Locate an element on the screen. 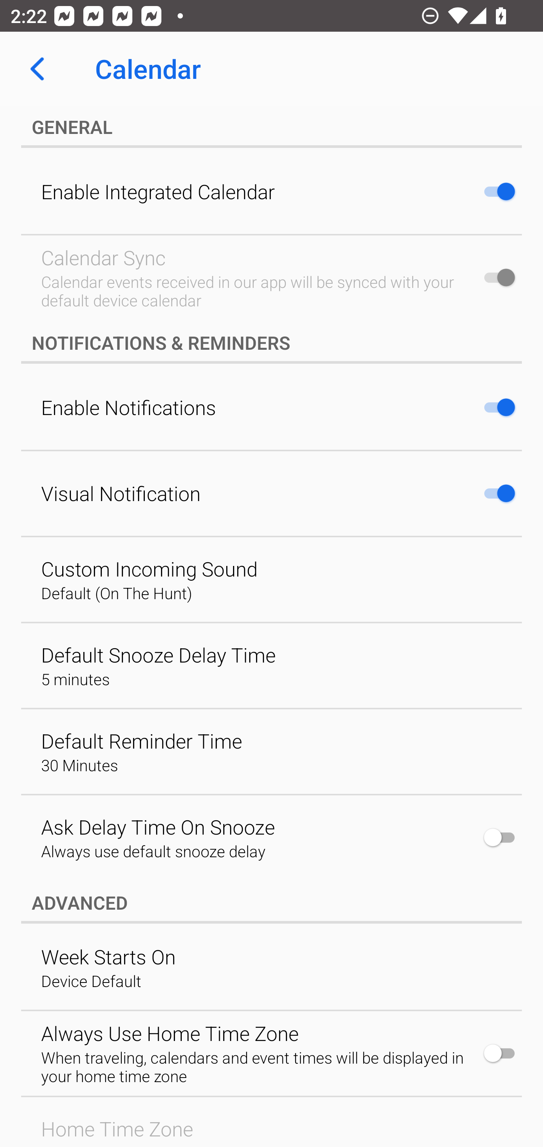  Default Snooze Delay Time 5 minutes is located at coordinates (271, 665).